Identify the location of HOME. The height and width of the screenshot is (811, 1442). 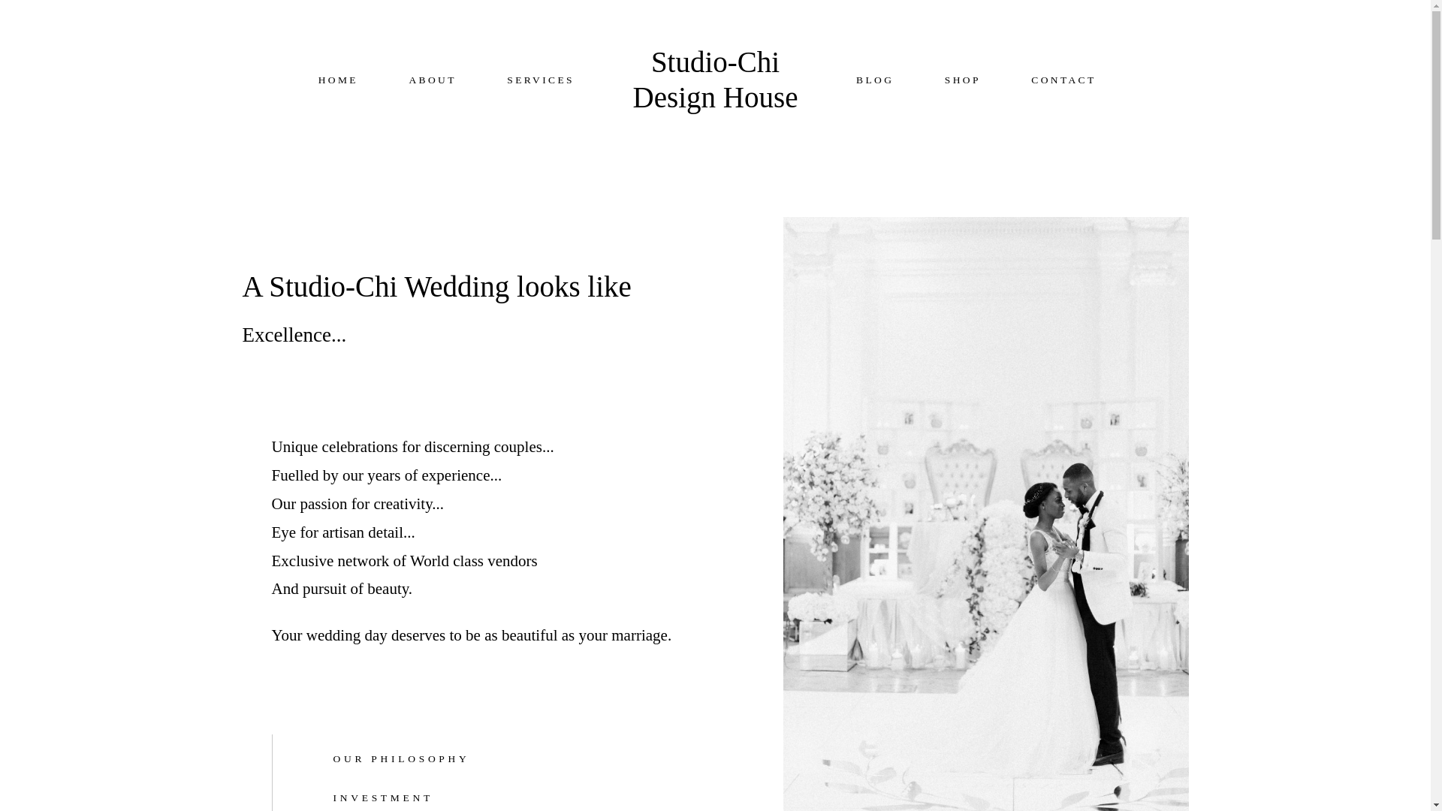
(338, 80).